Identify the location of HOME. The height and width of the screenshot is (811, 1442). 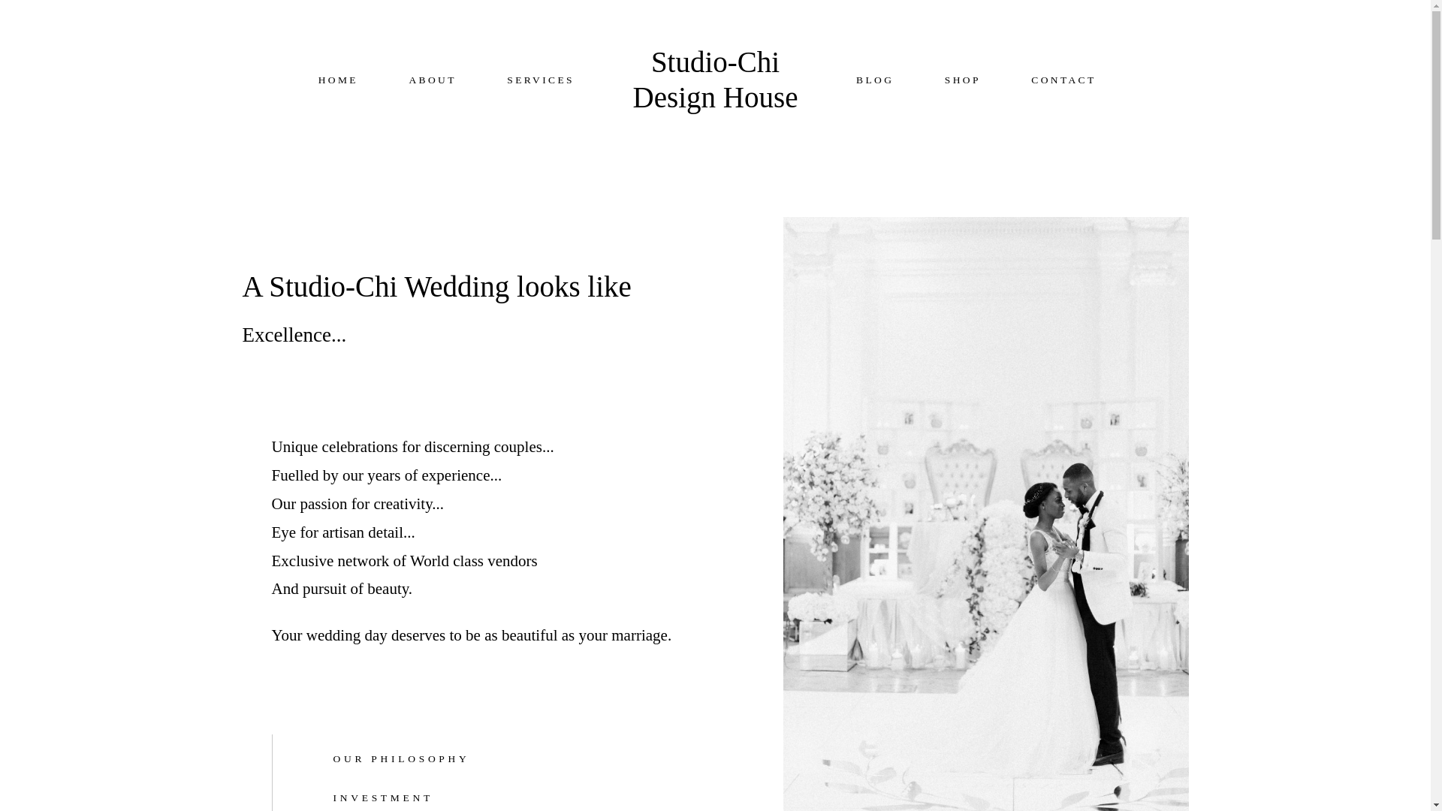
(338, 80).